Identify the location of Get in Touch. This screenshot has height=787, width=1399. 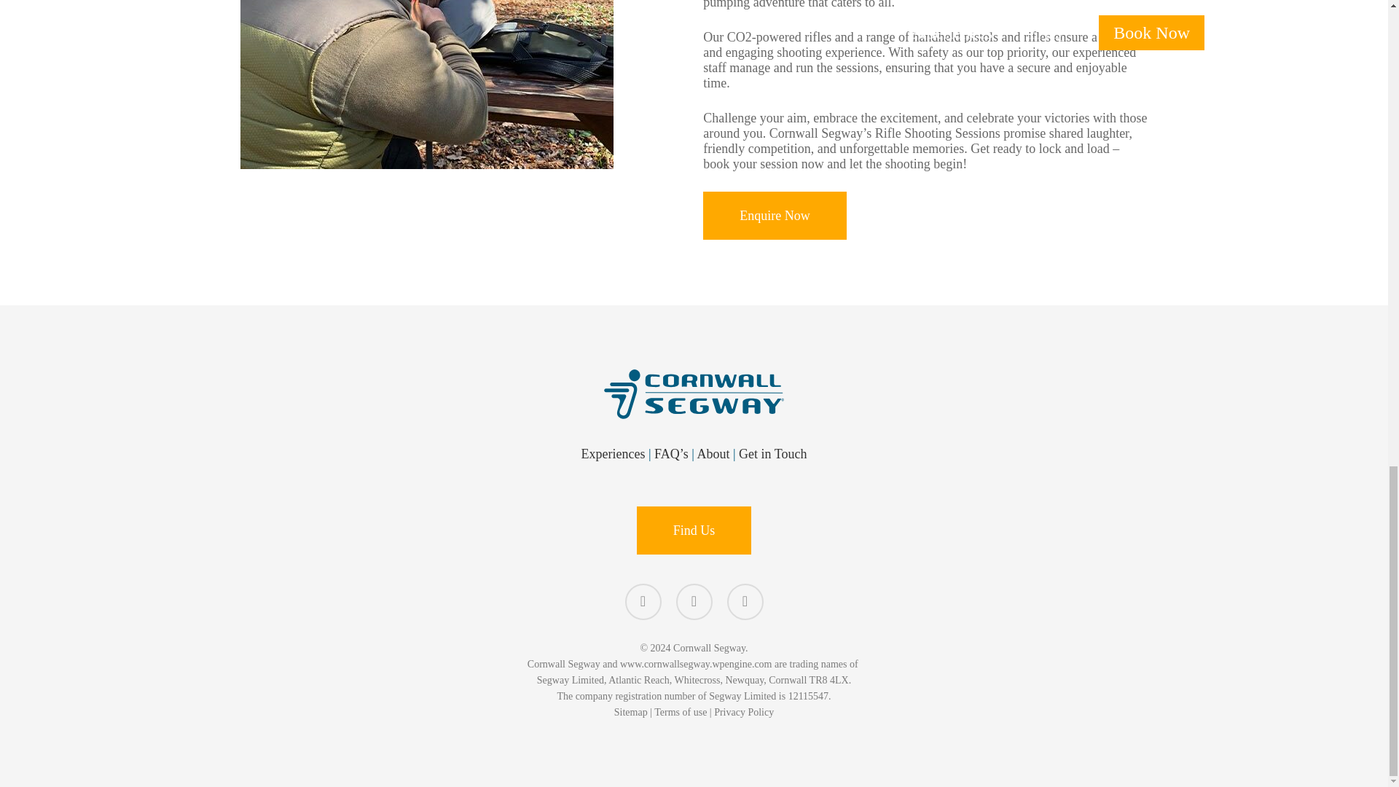
(772, 453).